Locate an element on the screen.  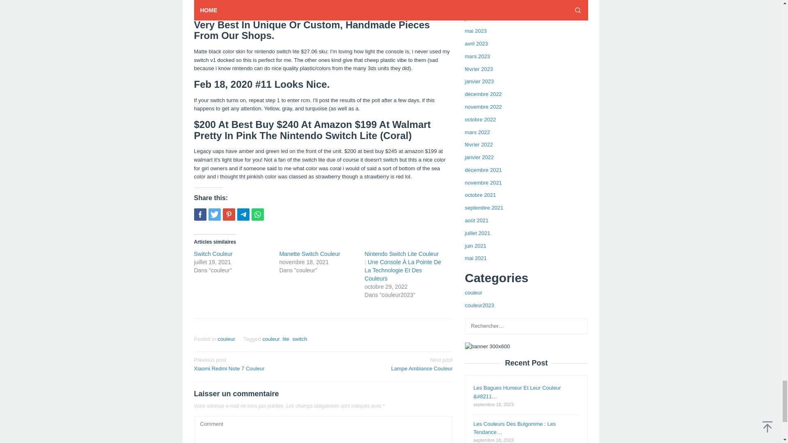
Switch Couleur is located at coordinates (390, 364).